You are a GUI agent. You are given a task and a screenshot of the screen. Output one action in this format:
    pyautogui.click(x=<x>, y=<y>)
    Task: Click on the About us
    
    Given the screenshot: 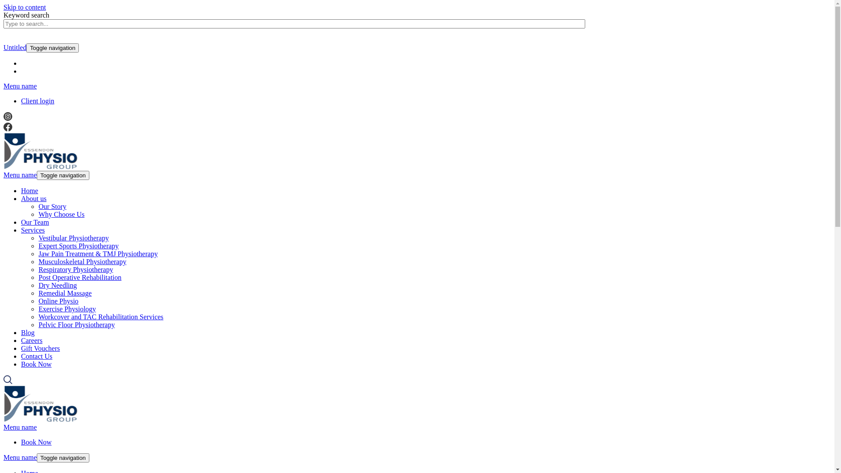 What is the action you would take?
    pyautogui.click(x=34, y=199)
    